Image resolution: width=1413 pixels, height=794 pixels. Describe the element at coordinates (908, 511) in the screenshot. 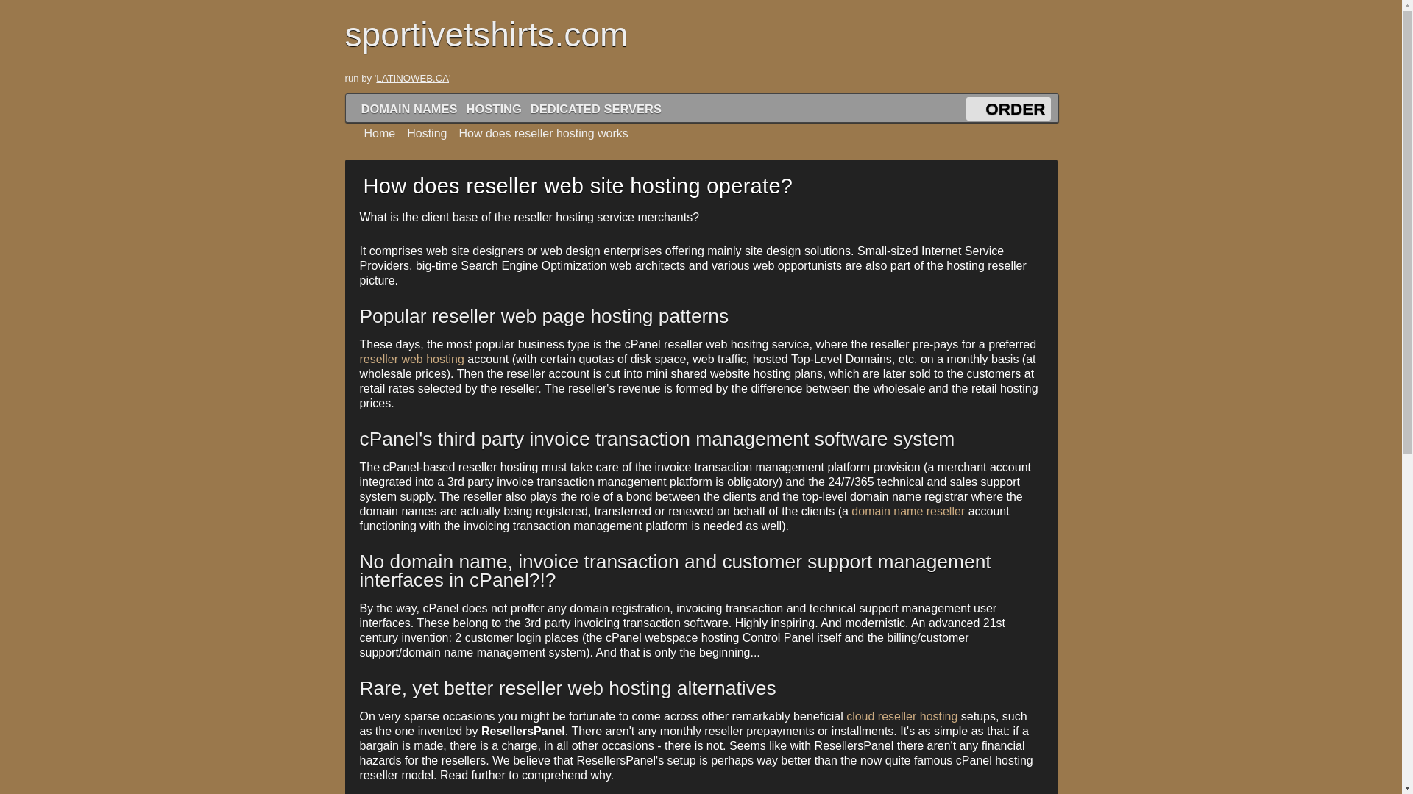

I see `domain name reseller` at that location.